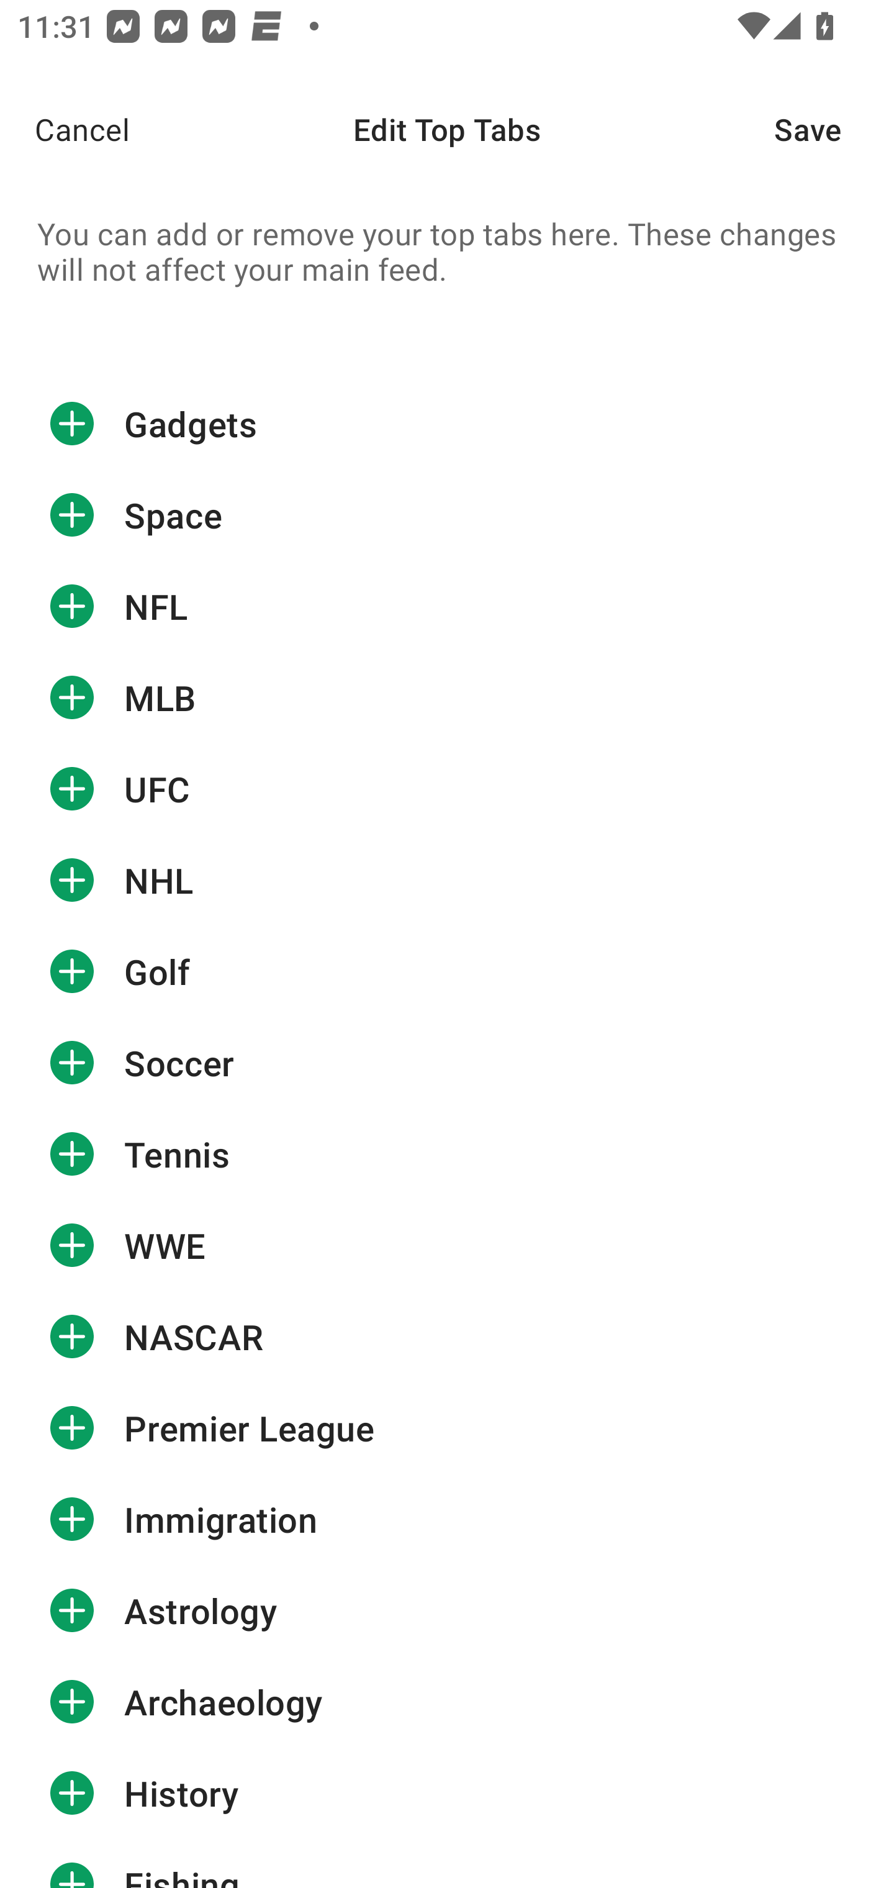  I want to click on Astrology, so click(447, 1610).